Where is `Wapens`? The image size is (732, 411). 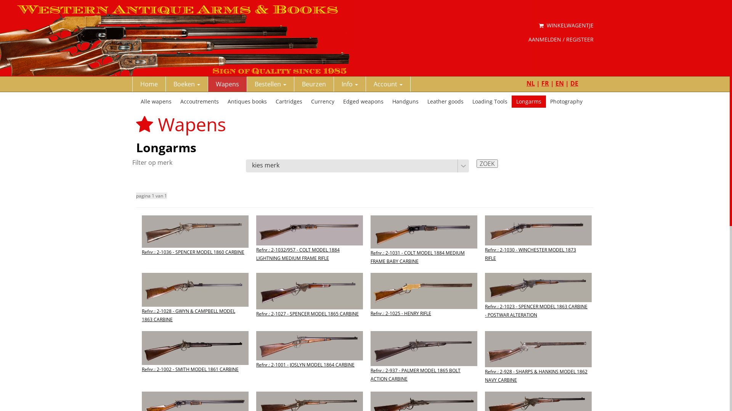 Wapens is located at coordinates (228, 84).